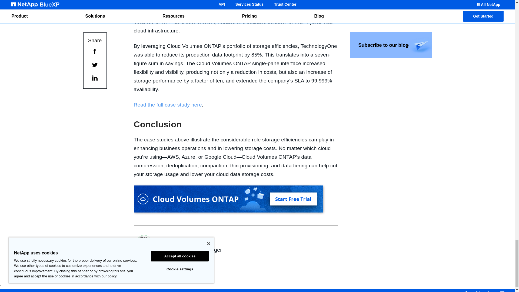  I want to click on Linkedin, so click(490, 291).